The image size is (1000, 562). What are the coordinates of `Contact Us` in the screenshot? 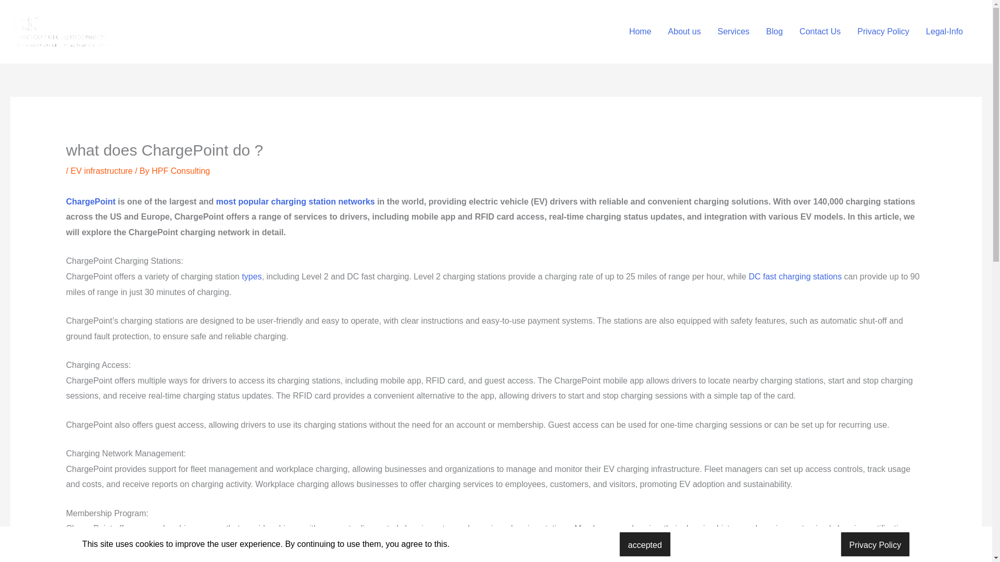 It's located at (820, 31).